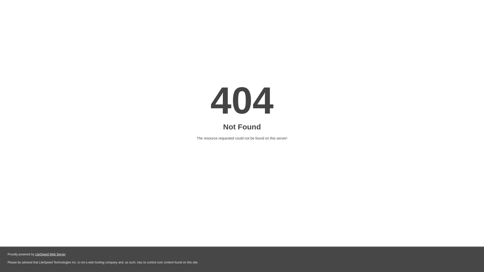  Describe the element at coordinates (50, 254) in the screenshot. I see `LiteSpeed Web Server` at that location.